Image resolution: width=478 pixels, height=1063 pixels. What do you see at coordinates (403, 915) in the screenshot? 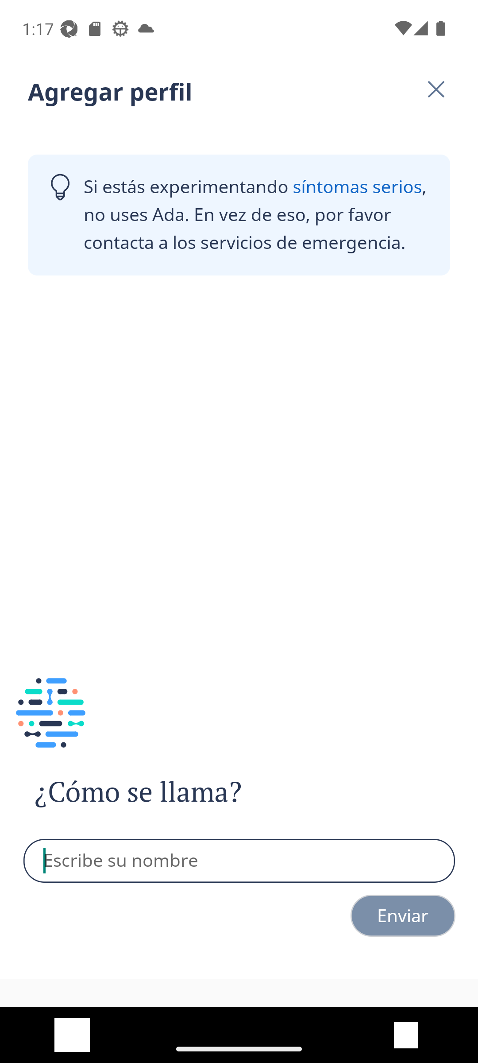
I see `Enviar` at bounding box center [403, 915].